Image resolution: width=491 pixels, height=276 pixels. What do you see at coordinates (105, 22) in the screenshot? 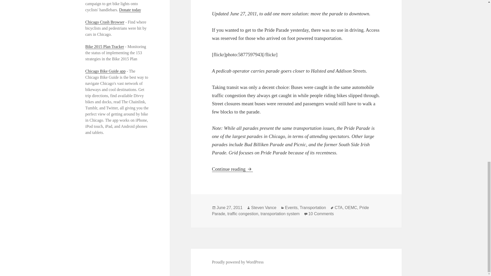
I see `Chicago Crash Browser` at bounding box center [105, 22].